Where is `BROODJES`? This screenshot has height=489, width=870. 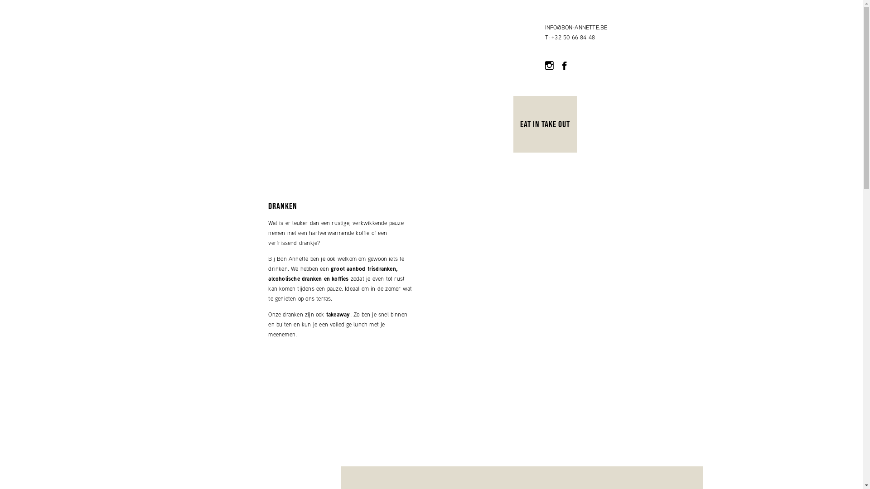
BROODJES is located at coordinates (187, 76).